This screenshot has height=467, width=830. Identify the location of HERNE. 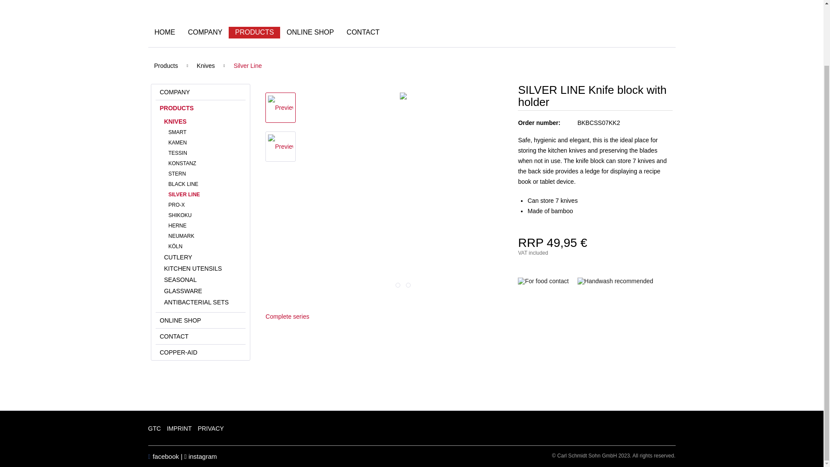
(205, 225).